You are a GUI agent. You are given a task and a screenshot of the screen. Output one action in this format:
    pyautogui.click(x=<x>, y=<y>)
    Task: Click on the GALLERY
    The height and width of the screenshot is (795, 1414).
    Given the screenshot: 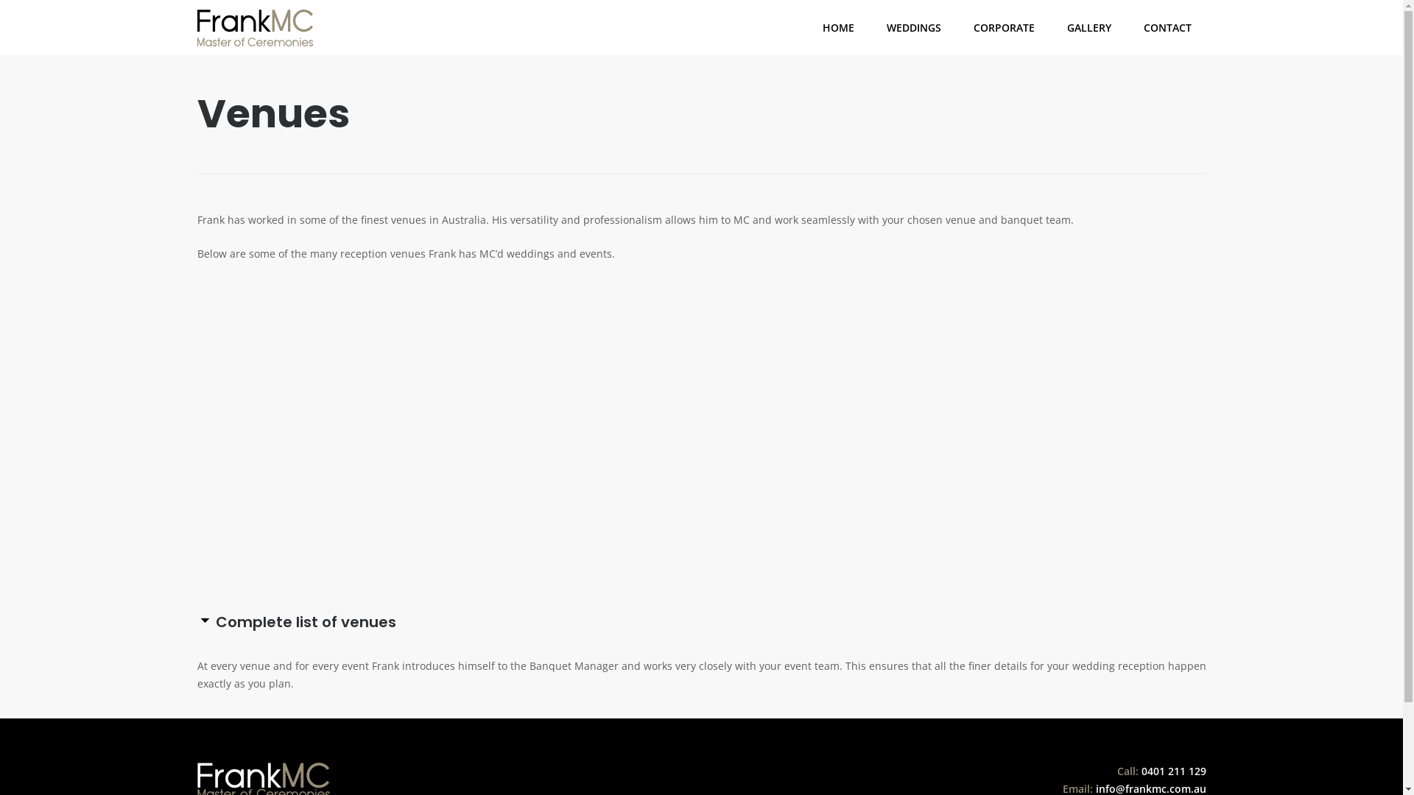 What is the action you would take?
    pyautogui.click(x=1088, y=28)
    